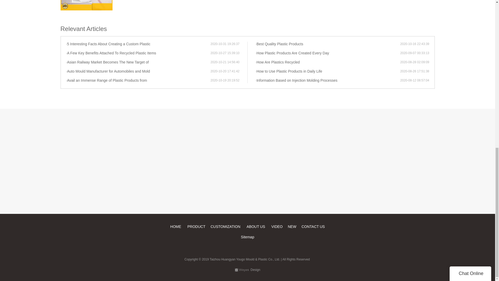 The width and height of the screenshot is (499, 281). I want to click on How Are Plastics Recycled, so click(327, 62).